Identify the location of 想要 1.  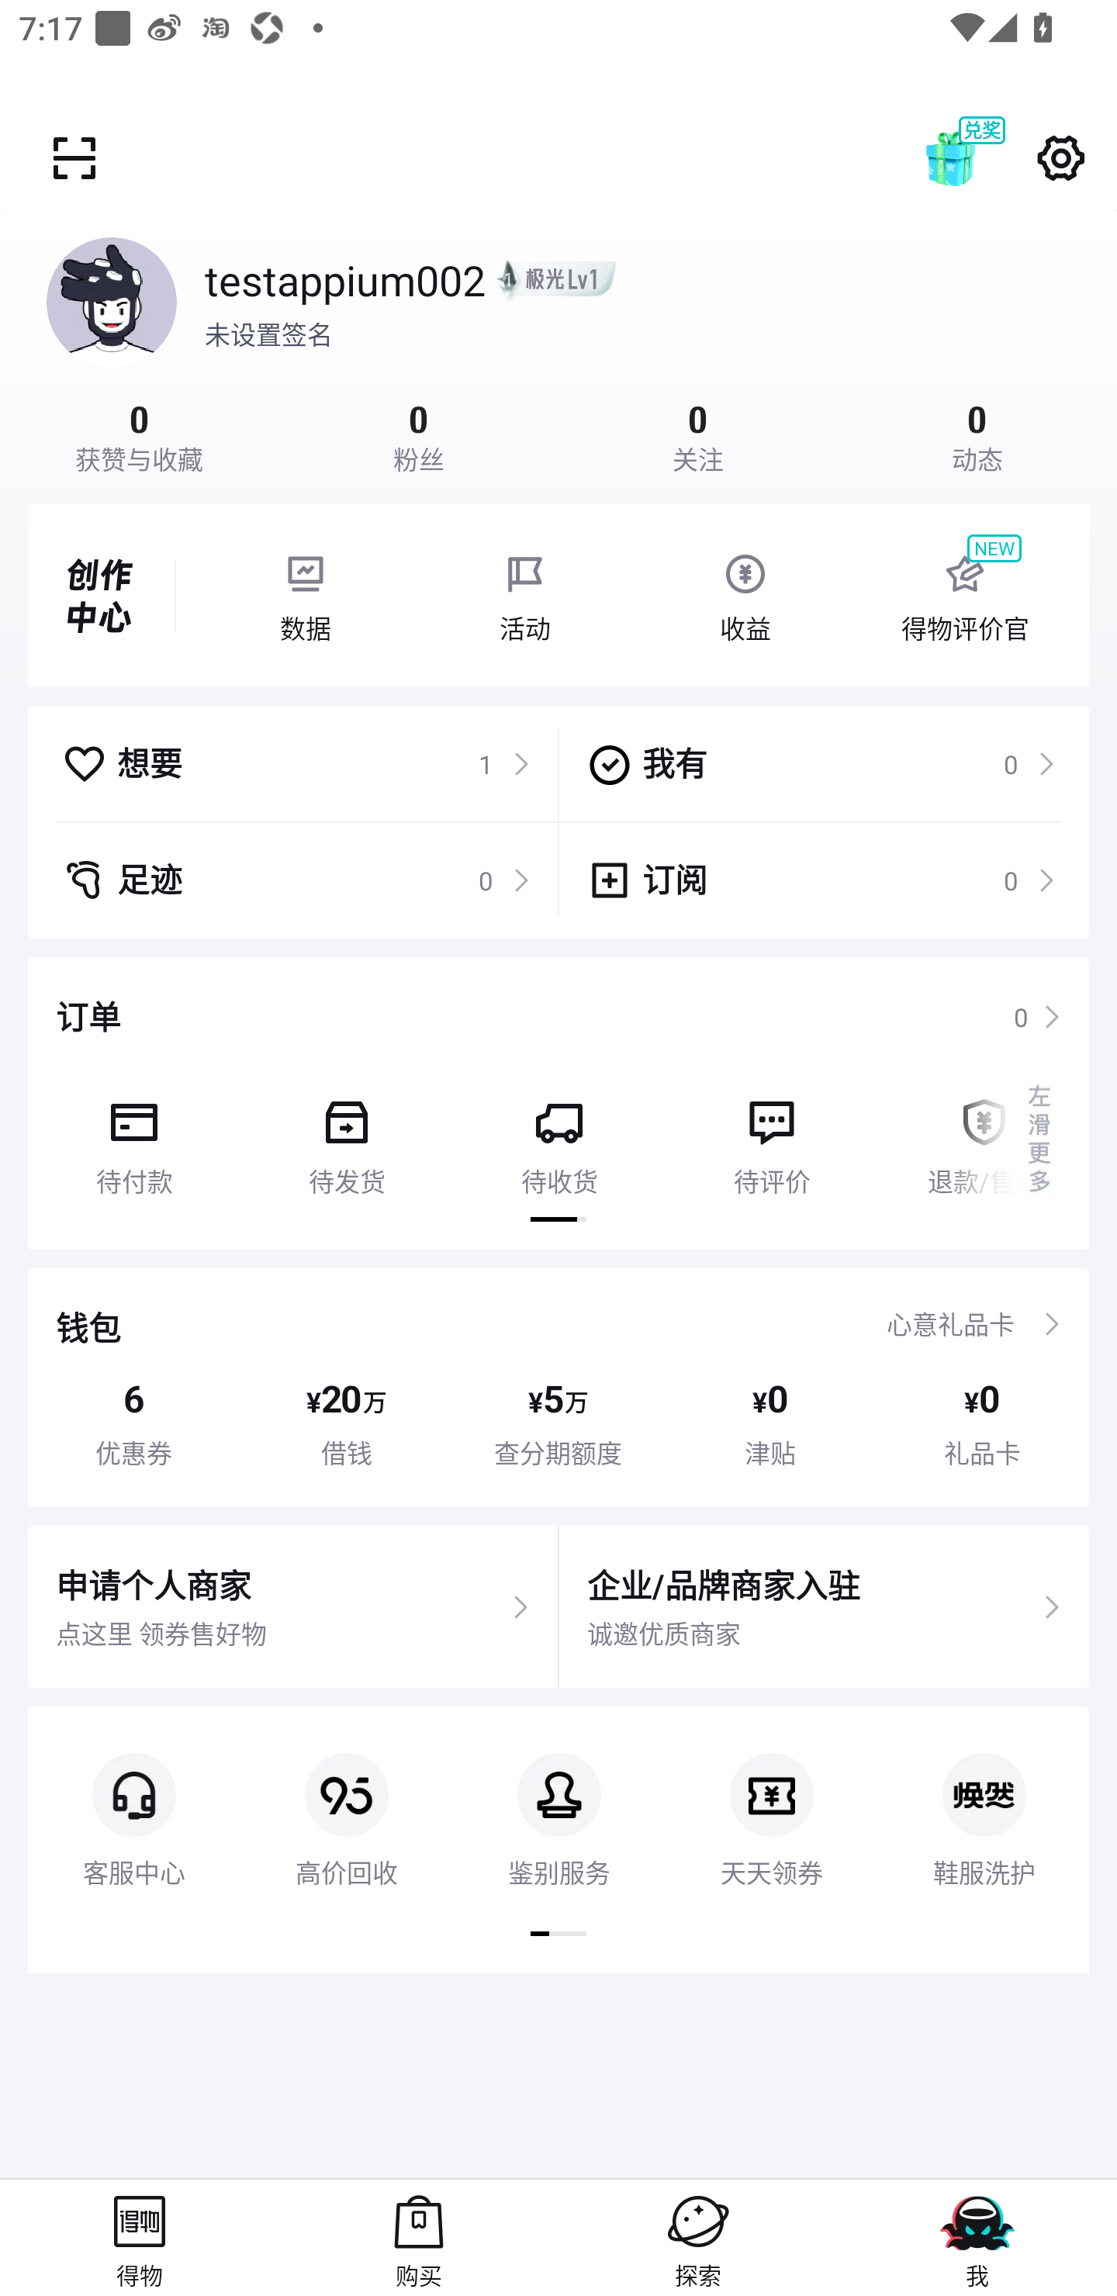
(296, 763).